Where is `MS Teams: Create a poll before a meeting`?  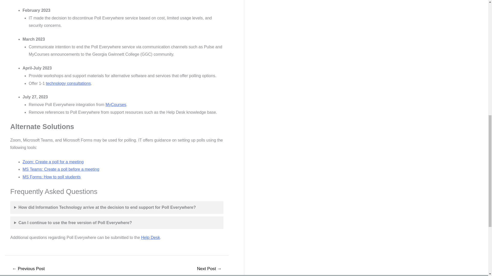
MS Teams: Create a poll before a meeting is located at coordinates (61, 169).